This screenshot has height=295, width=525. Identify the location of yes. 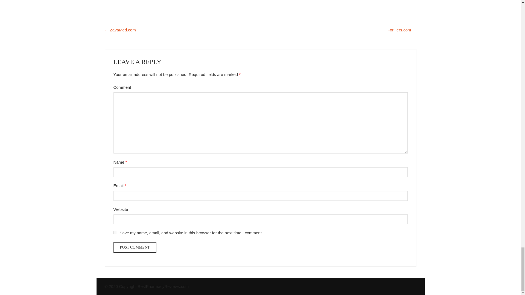
(115, 232).